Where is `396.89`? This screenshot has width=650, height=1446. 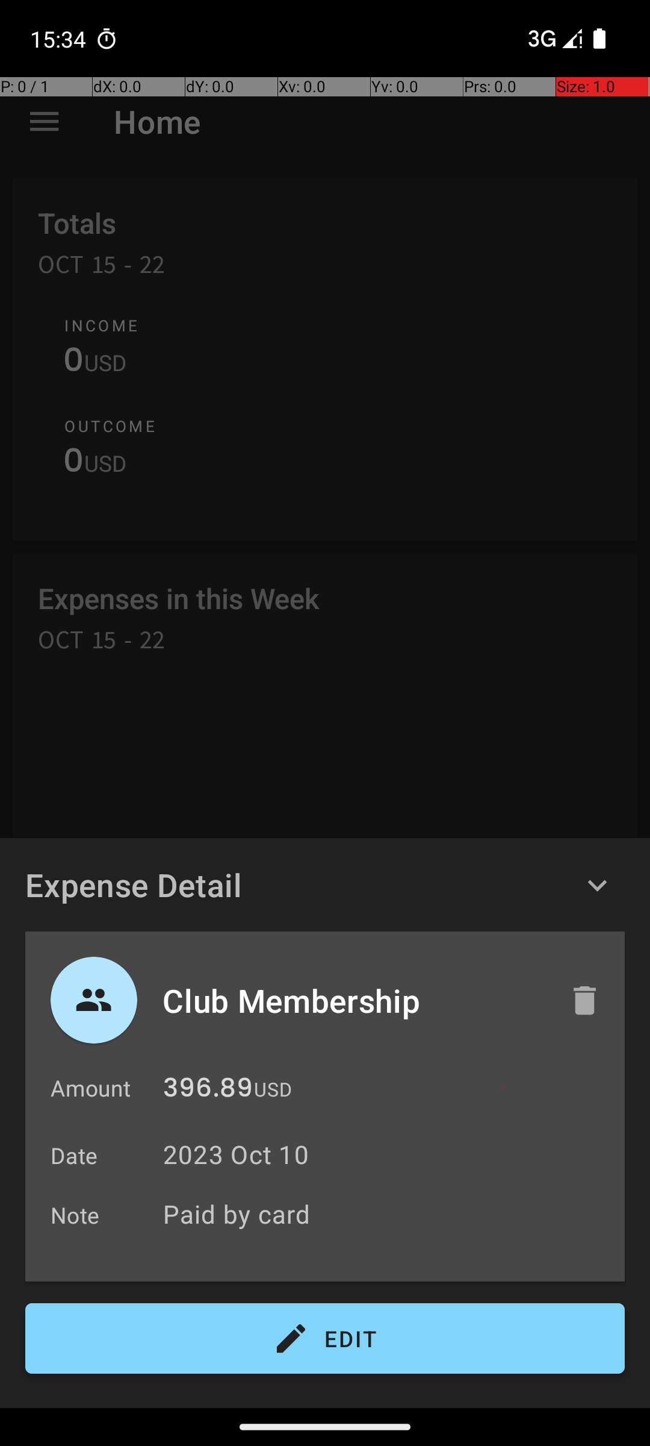 396.89 is located at coordinates (208, 1091).